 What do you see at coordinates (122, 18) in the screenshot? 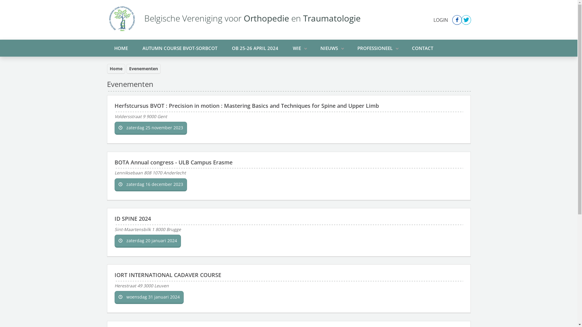
I see `Home` at bounding box center [122, 18].